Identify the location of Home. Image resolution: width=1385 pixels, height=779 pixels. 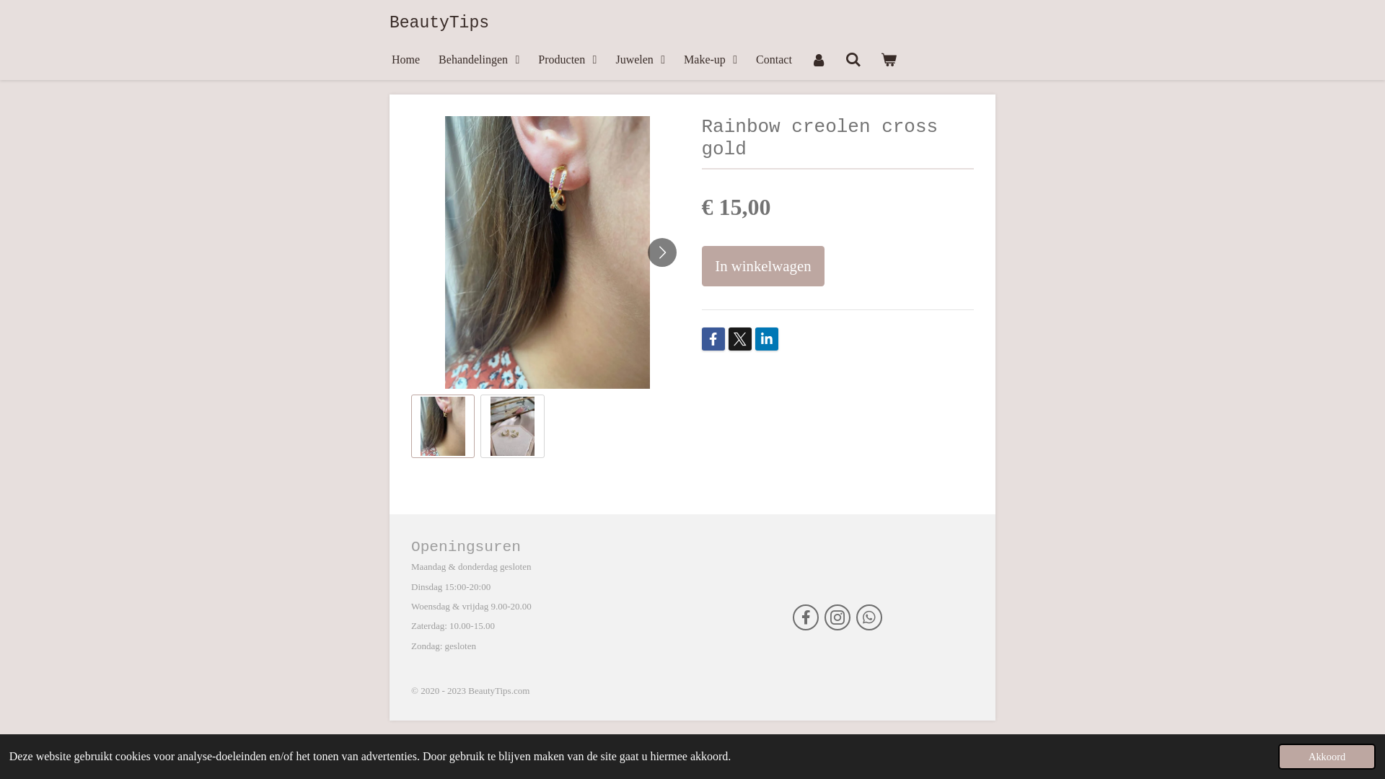
(405, 59).